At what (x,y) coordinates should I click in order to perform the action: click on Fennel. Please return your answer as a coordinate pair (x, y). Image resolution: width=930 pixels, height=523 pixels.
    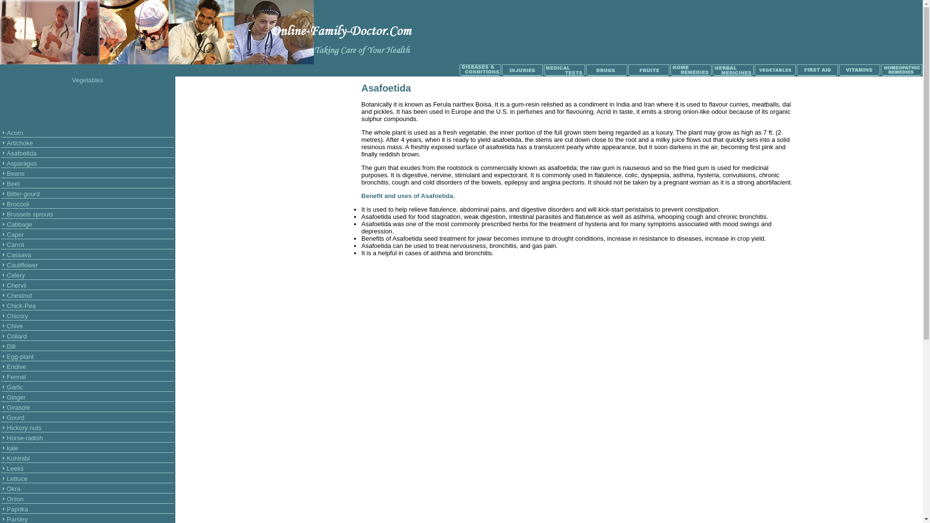
    Looking at the image, I should click on (16, 377).